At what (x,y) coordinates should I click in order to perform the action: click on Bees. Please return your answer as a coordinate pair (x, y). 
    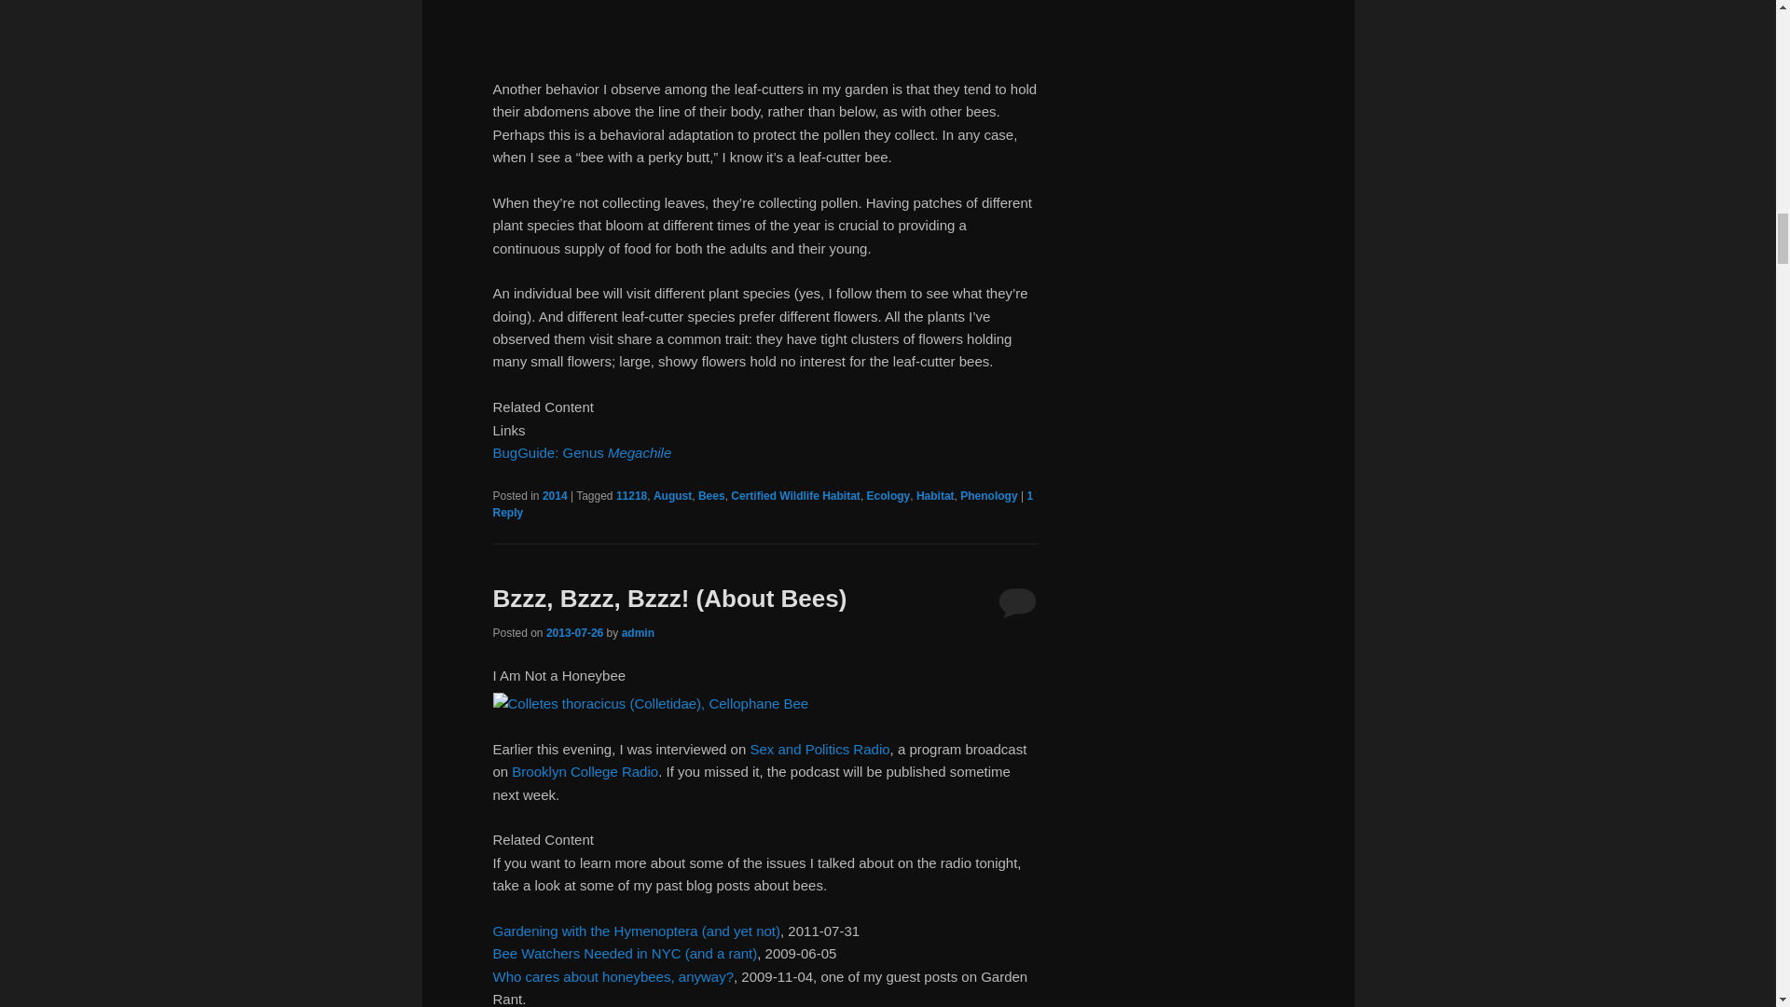
    Looking at the image, I should click on (710, 495).